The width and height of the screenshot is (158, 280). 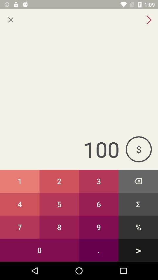 What do you see at coordinates (20, 181) in the screenshot?
I see `turn on icon below 100` at bounding box center [20, 181].